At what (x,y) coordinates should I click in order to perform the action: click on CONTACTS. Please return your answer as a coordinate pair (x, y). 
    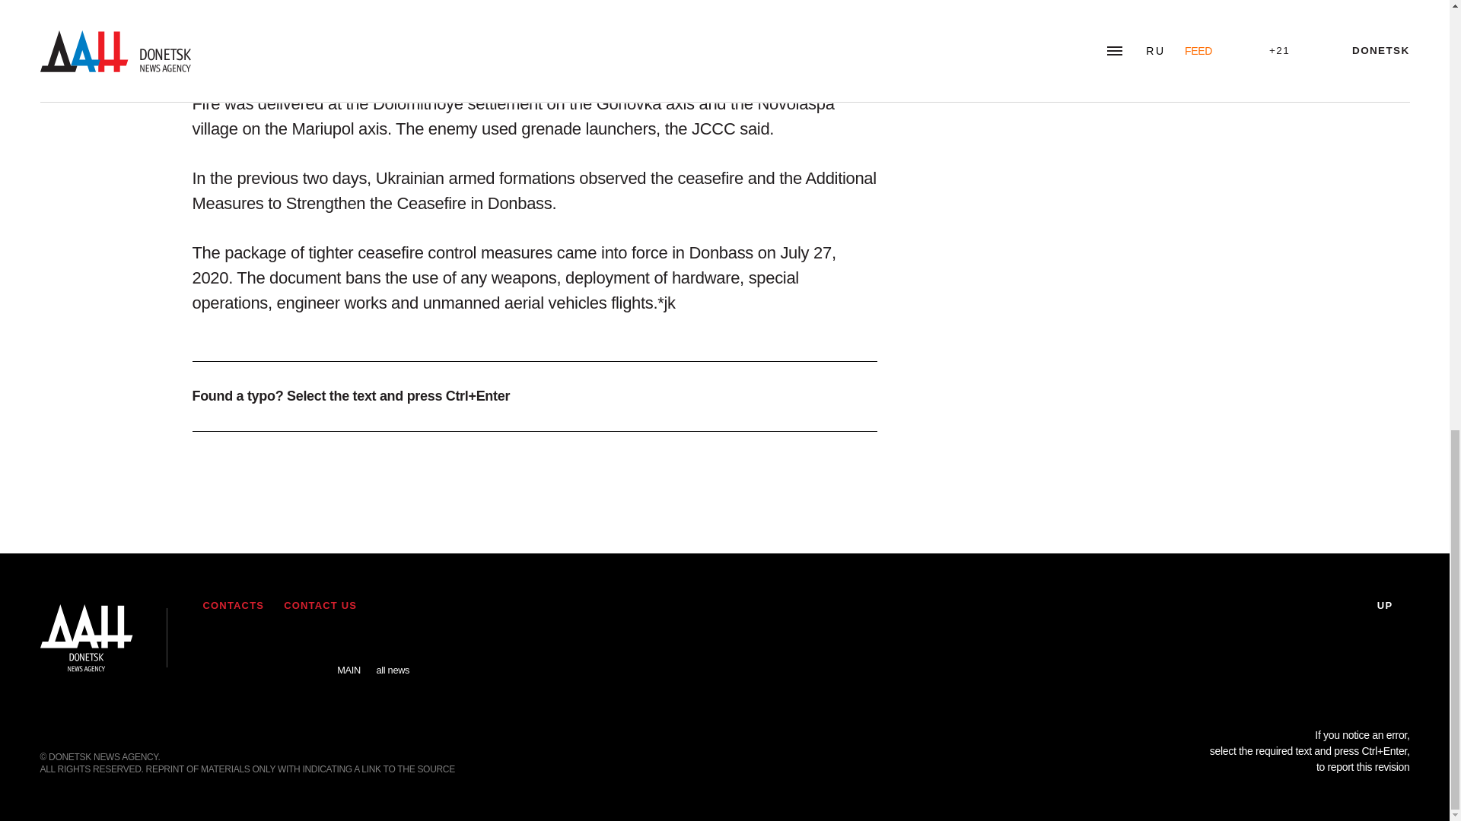
    Looking at the image, I should click on (233, 605).